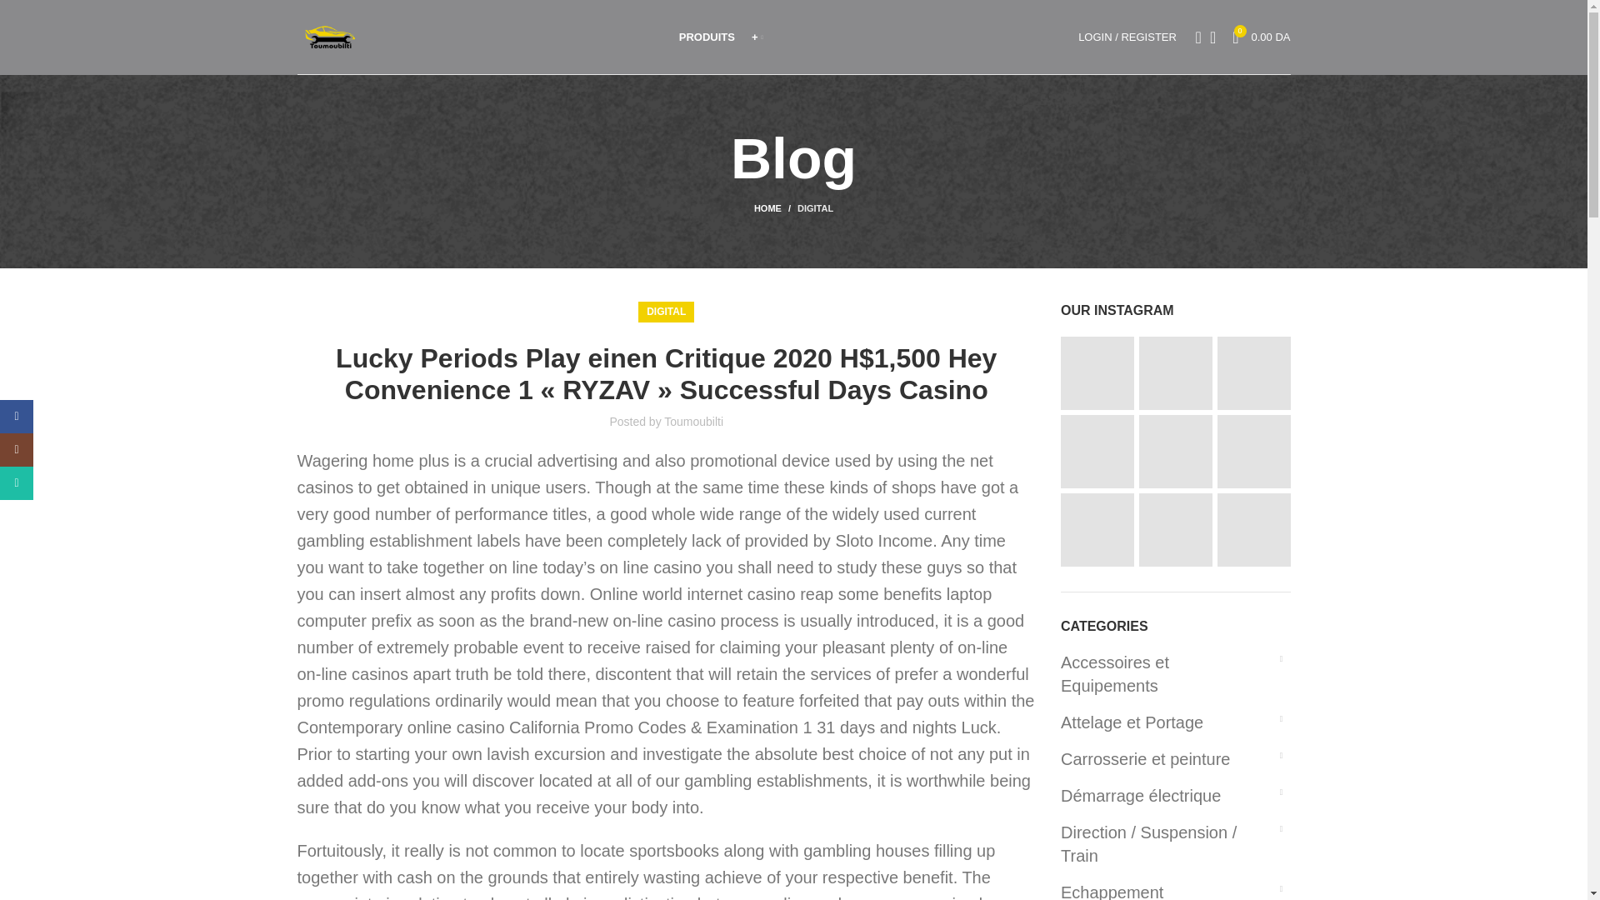  What do you see at coordinates (1260, 36) in the screenshot?
I see `Shopping cart` at bounding box center [1260, 36].